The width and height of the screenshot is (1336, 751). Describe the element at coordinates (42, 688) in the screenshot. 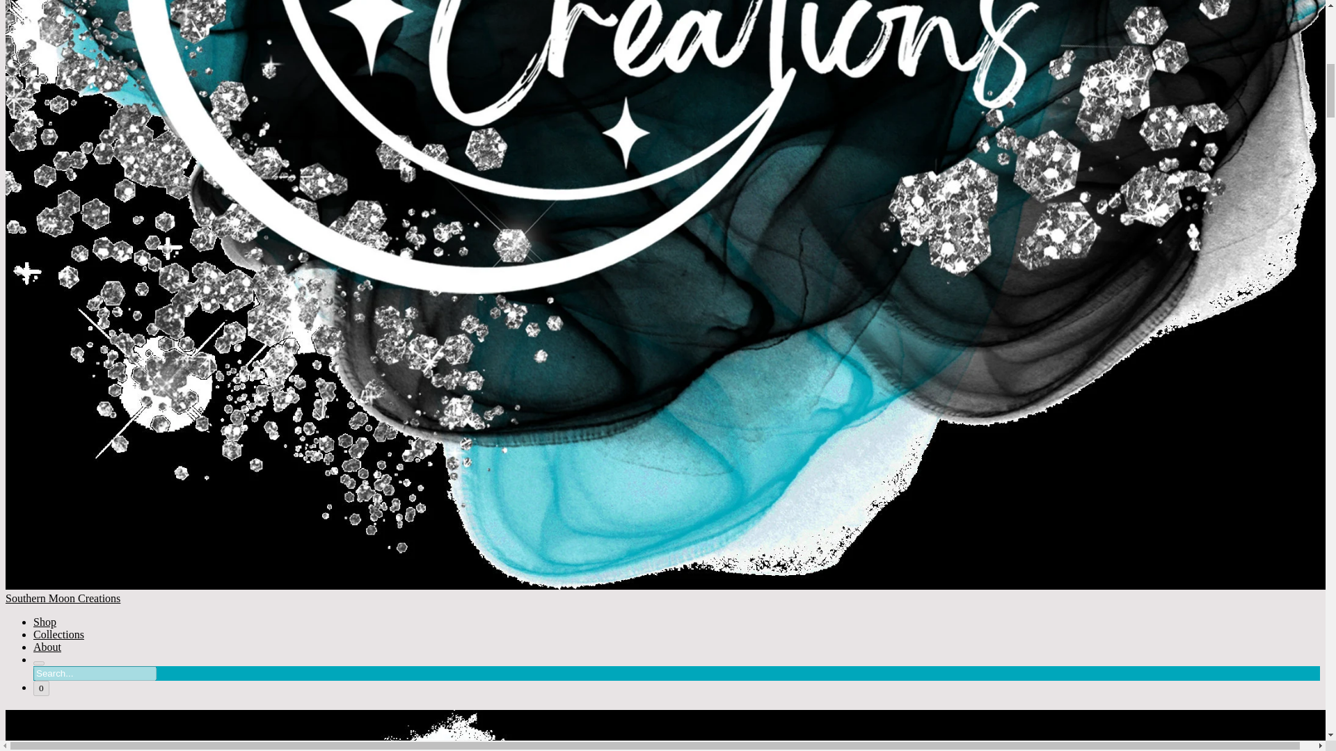

I see `0` at that location.